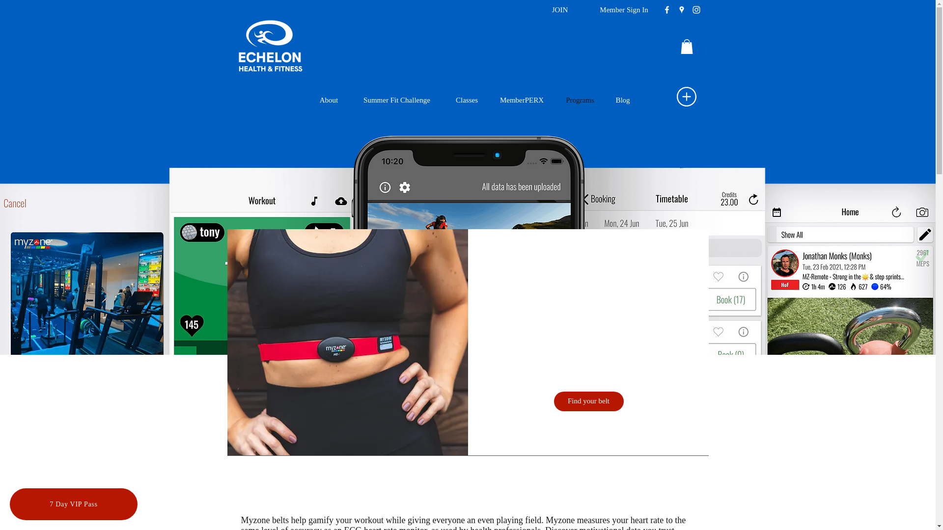 This screenshot has width=943, height=530. Describe the element at coordinates (588, 401) in the screenshot. I see `Find your belt` at that location.